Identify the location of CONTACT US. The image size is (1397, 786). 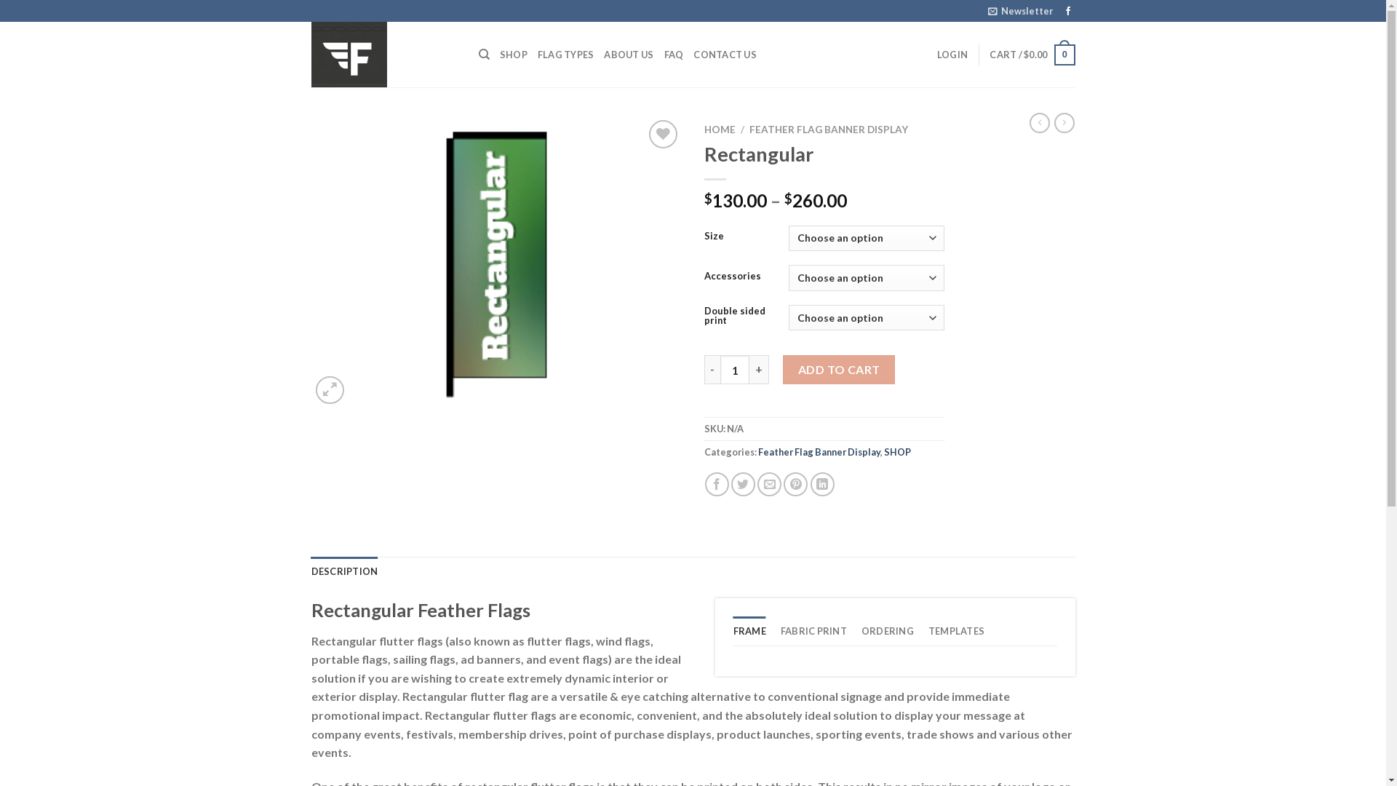
(725, 55).